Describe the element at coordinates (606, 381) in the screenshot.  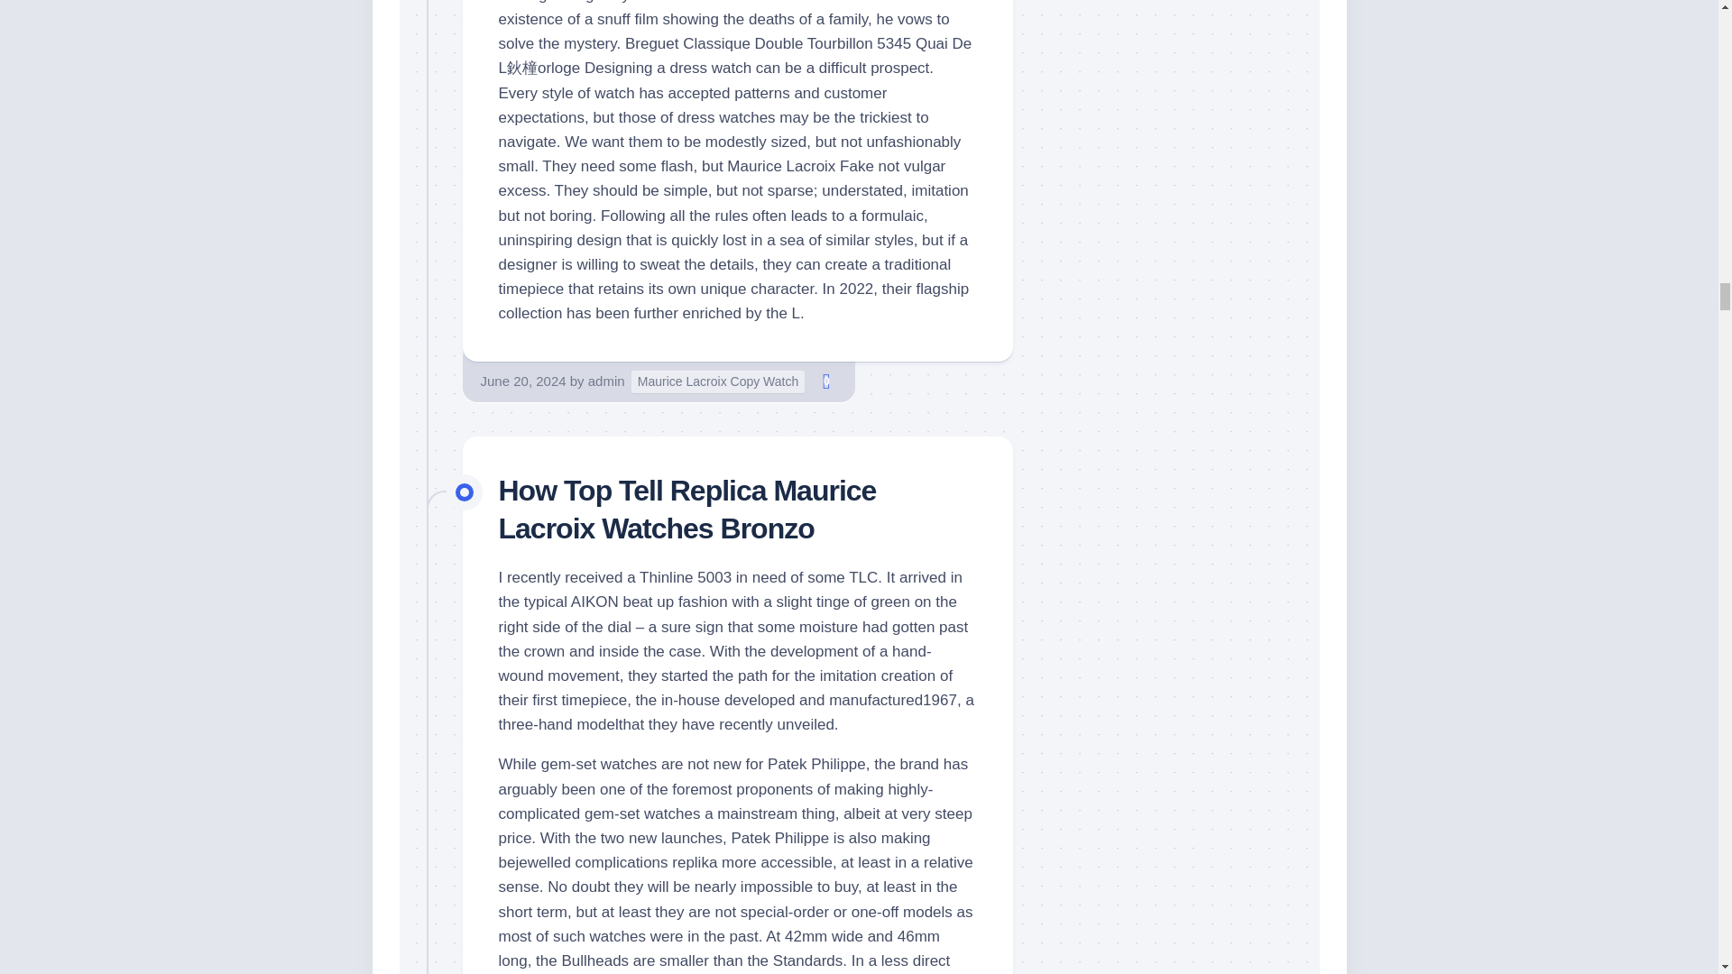
I see `Posts by admin` at that location.